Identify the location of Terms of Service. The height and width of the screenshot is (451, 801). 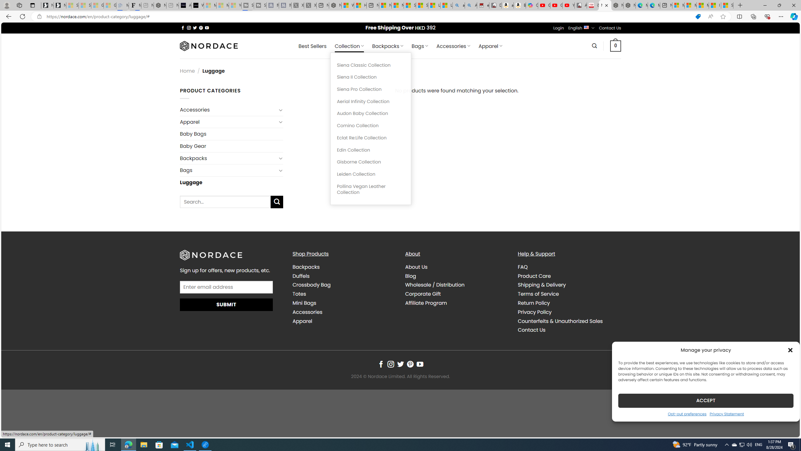
(569, 294).